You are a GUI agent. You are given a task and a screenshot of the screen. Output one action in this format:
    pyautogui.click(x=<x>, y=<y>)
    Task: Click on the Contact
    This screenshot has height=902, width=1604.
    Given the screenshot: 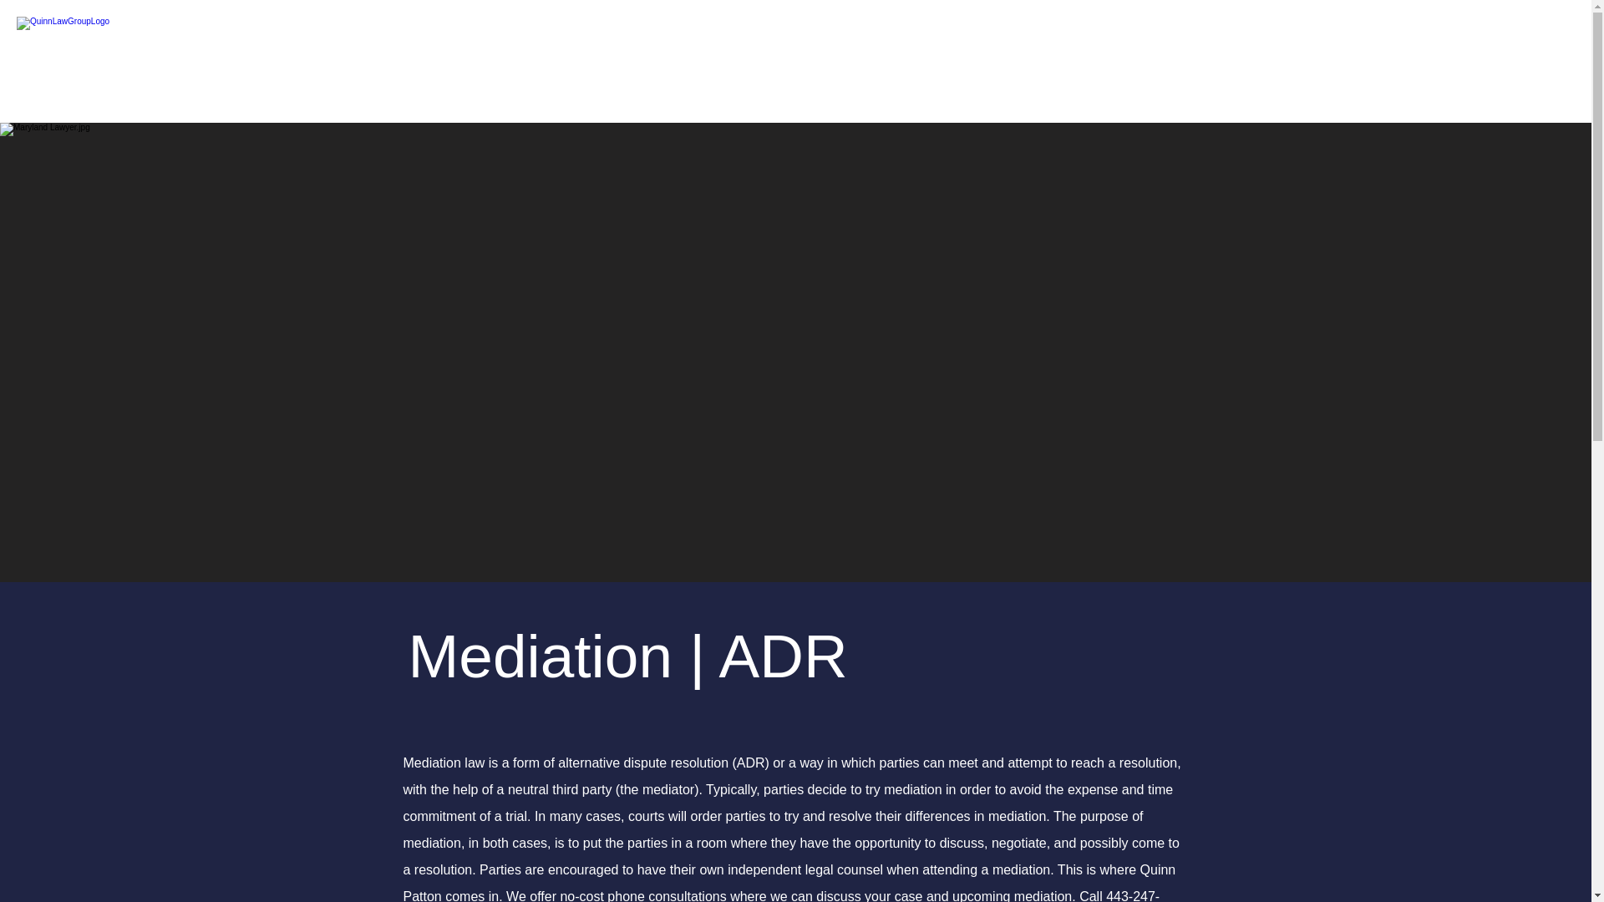 What is the action you would take?
    pyautogui.click(x=1211, y=66)
    